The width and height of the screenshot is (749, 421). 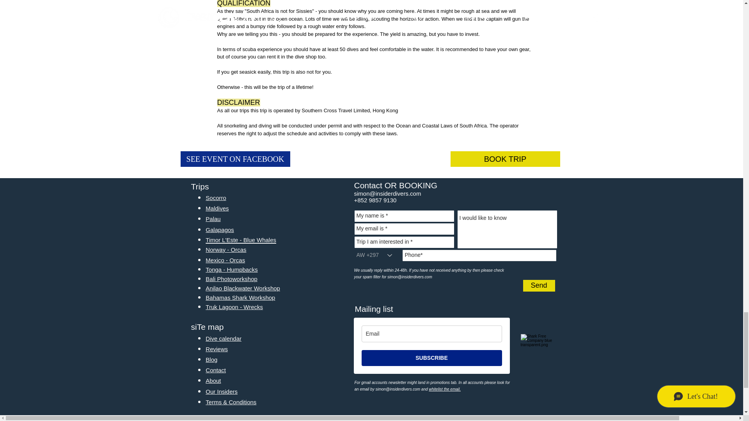 What do you see at coordinates (431, 356) in the screenshot?
I see `Embedded Content` at bounding box center [431, 356].